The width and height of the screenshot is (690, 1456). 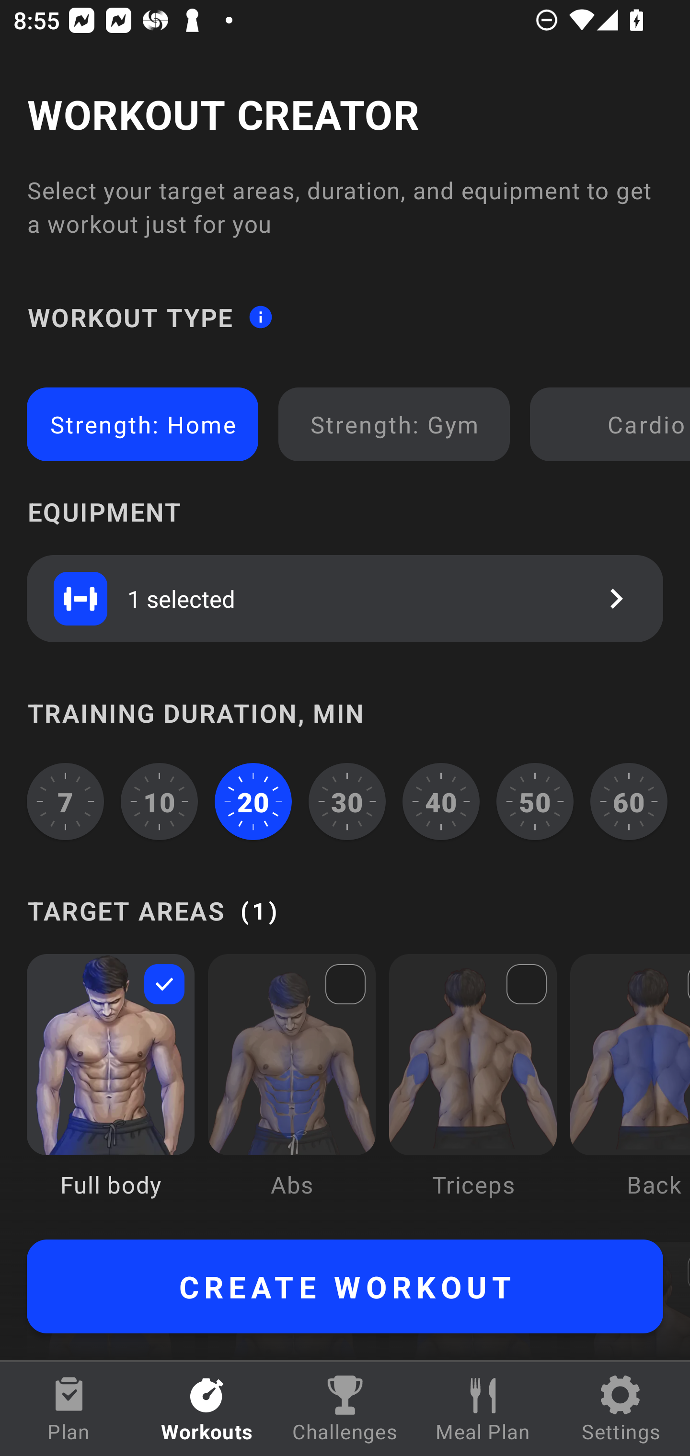 What do you see at coordinates (483, 1409) in the screenshot?
I see ` Meal Plan ` at bounding box center [483, 1409].